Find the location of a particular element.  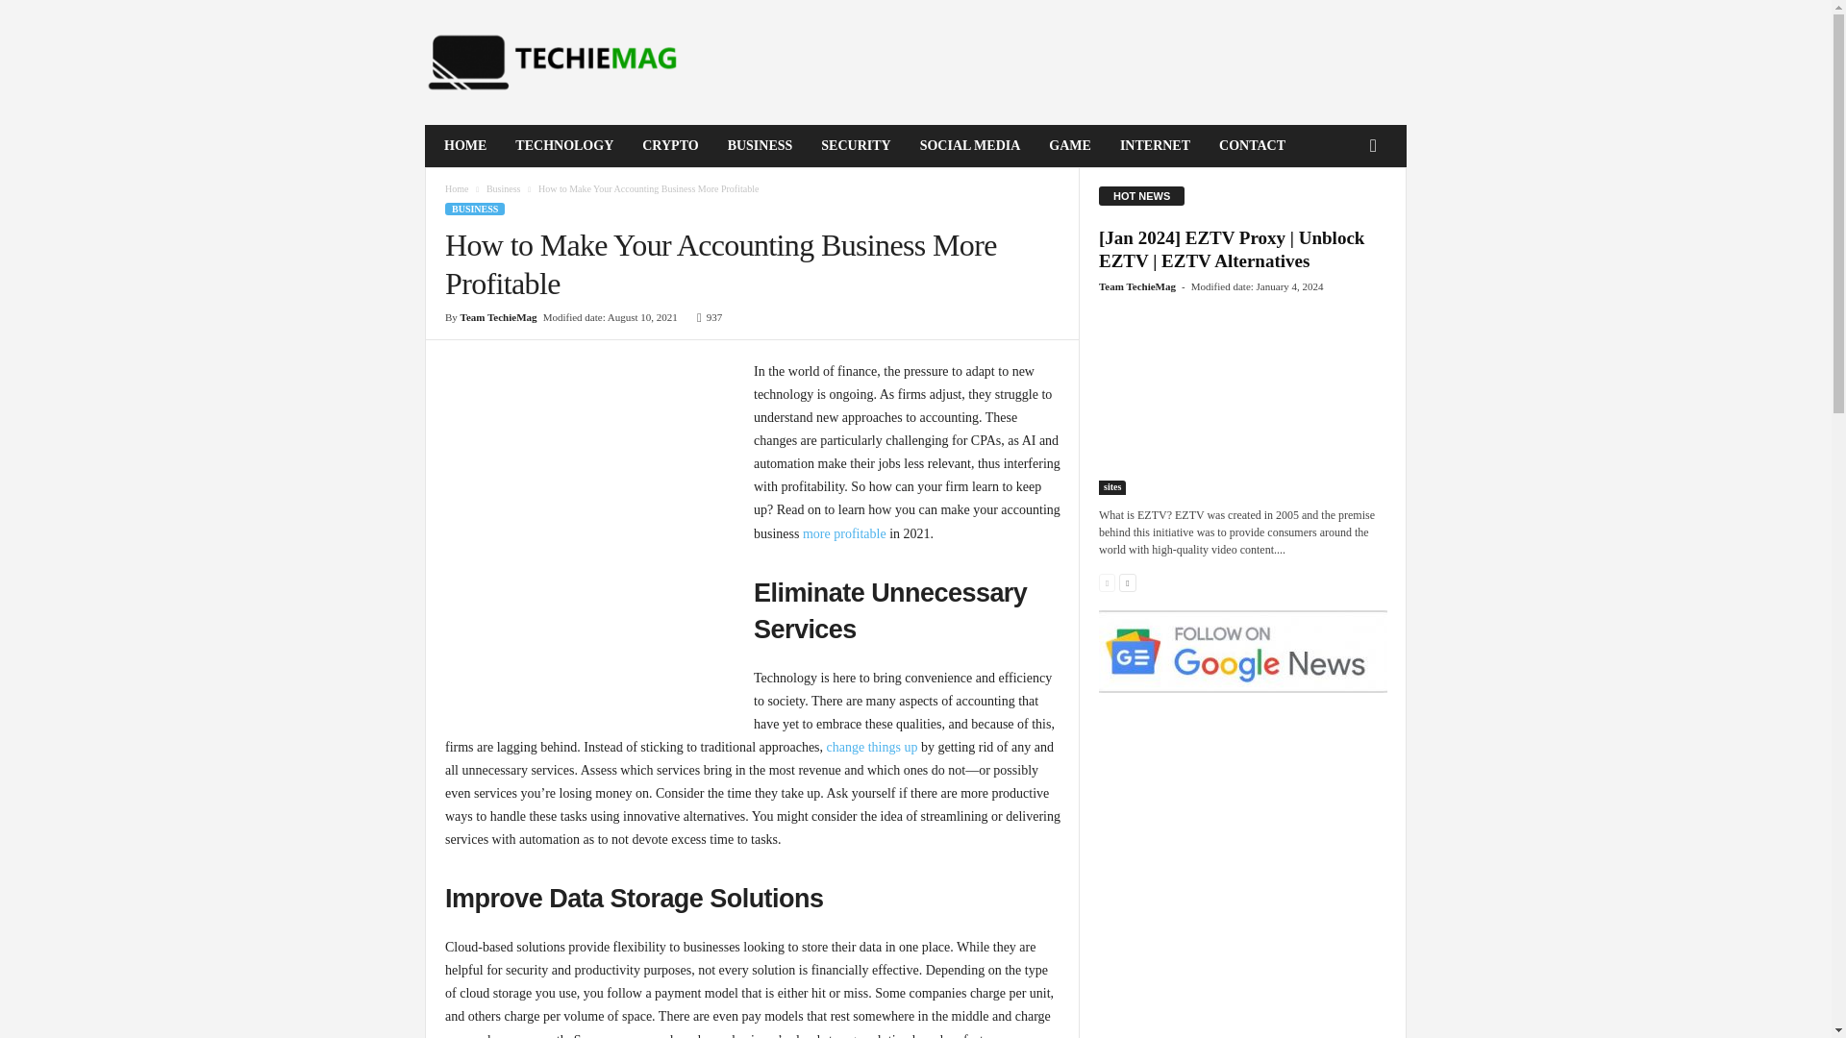

CONTACT is located at coordinates (1252, 145).